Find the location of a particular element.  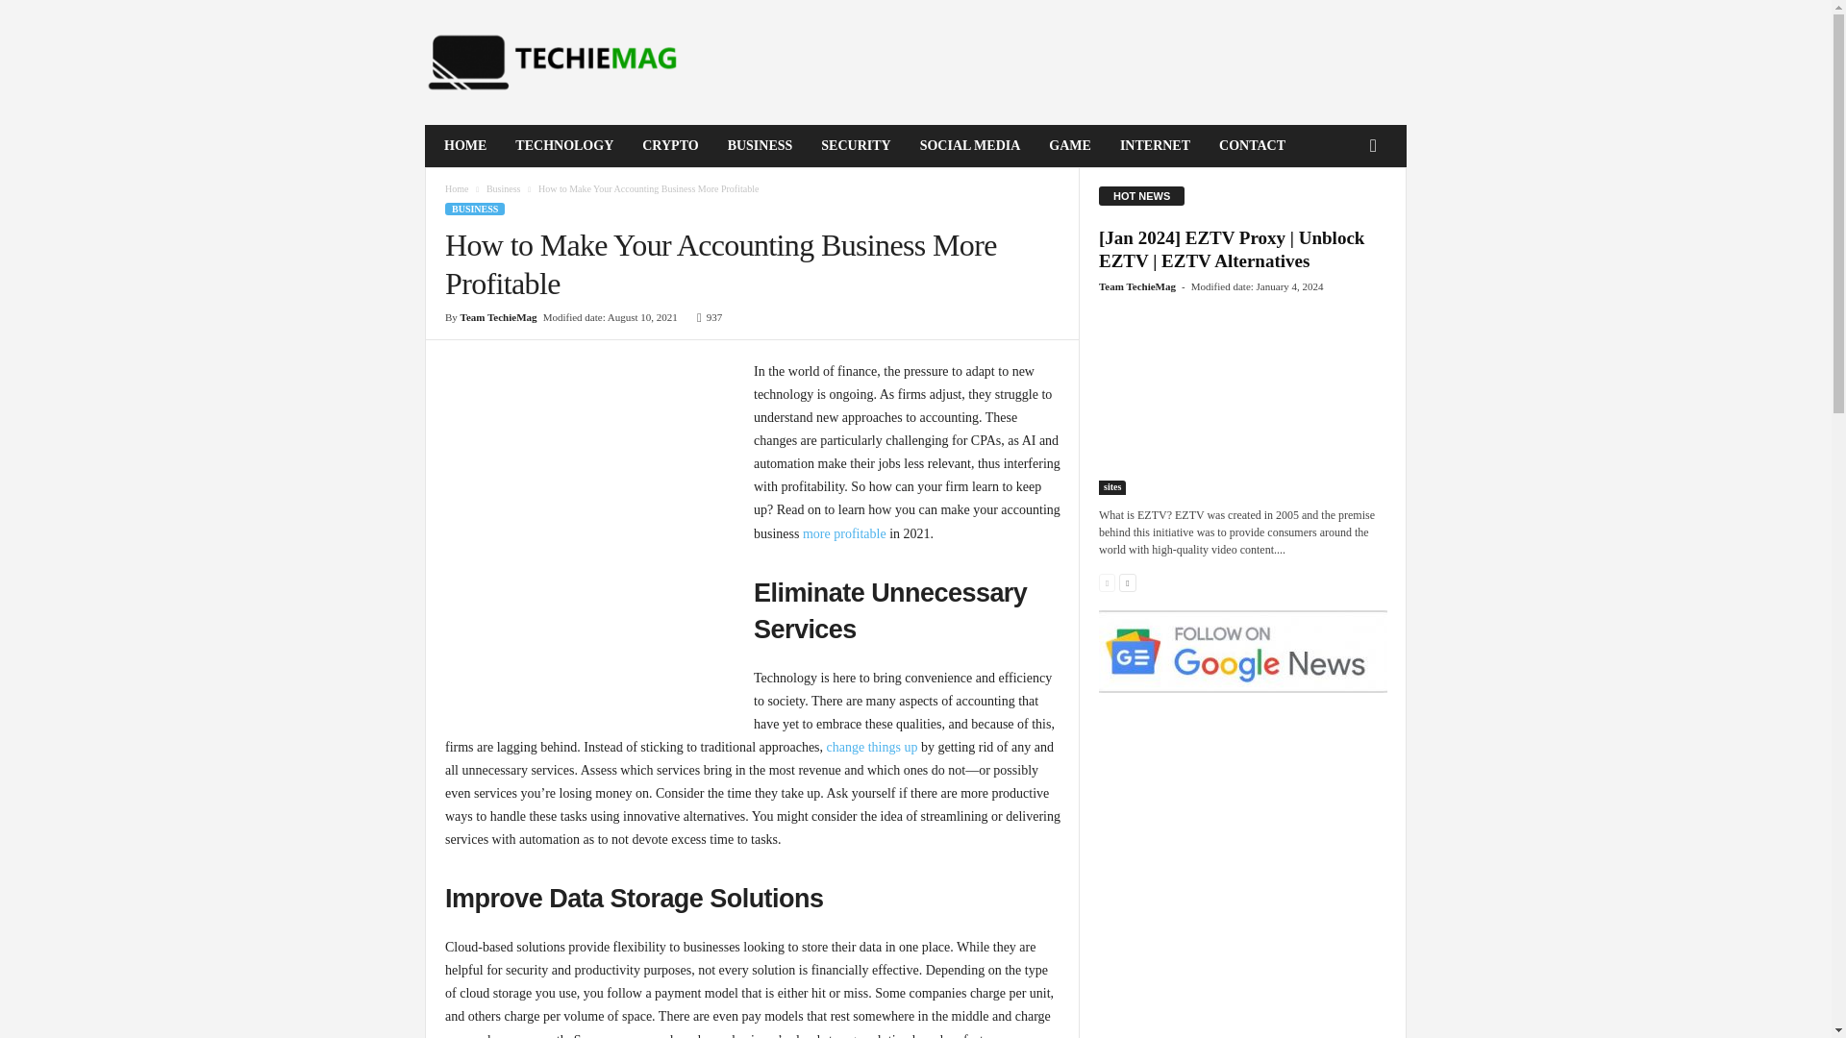

CONTACT is located at coordinates (1252, 145).